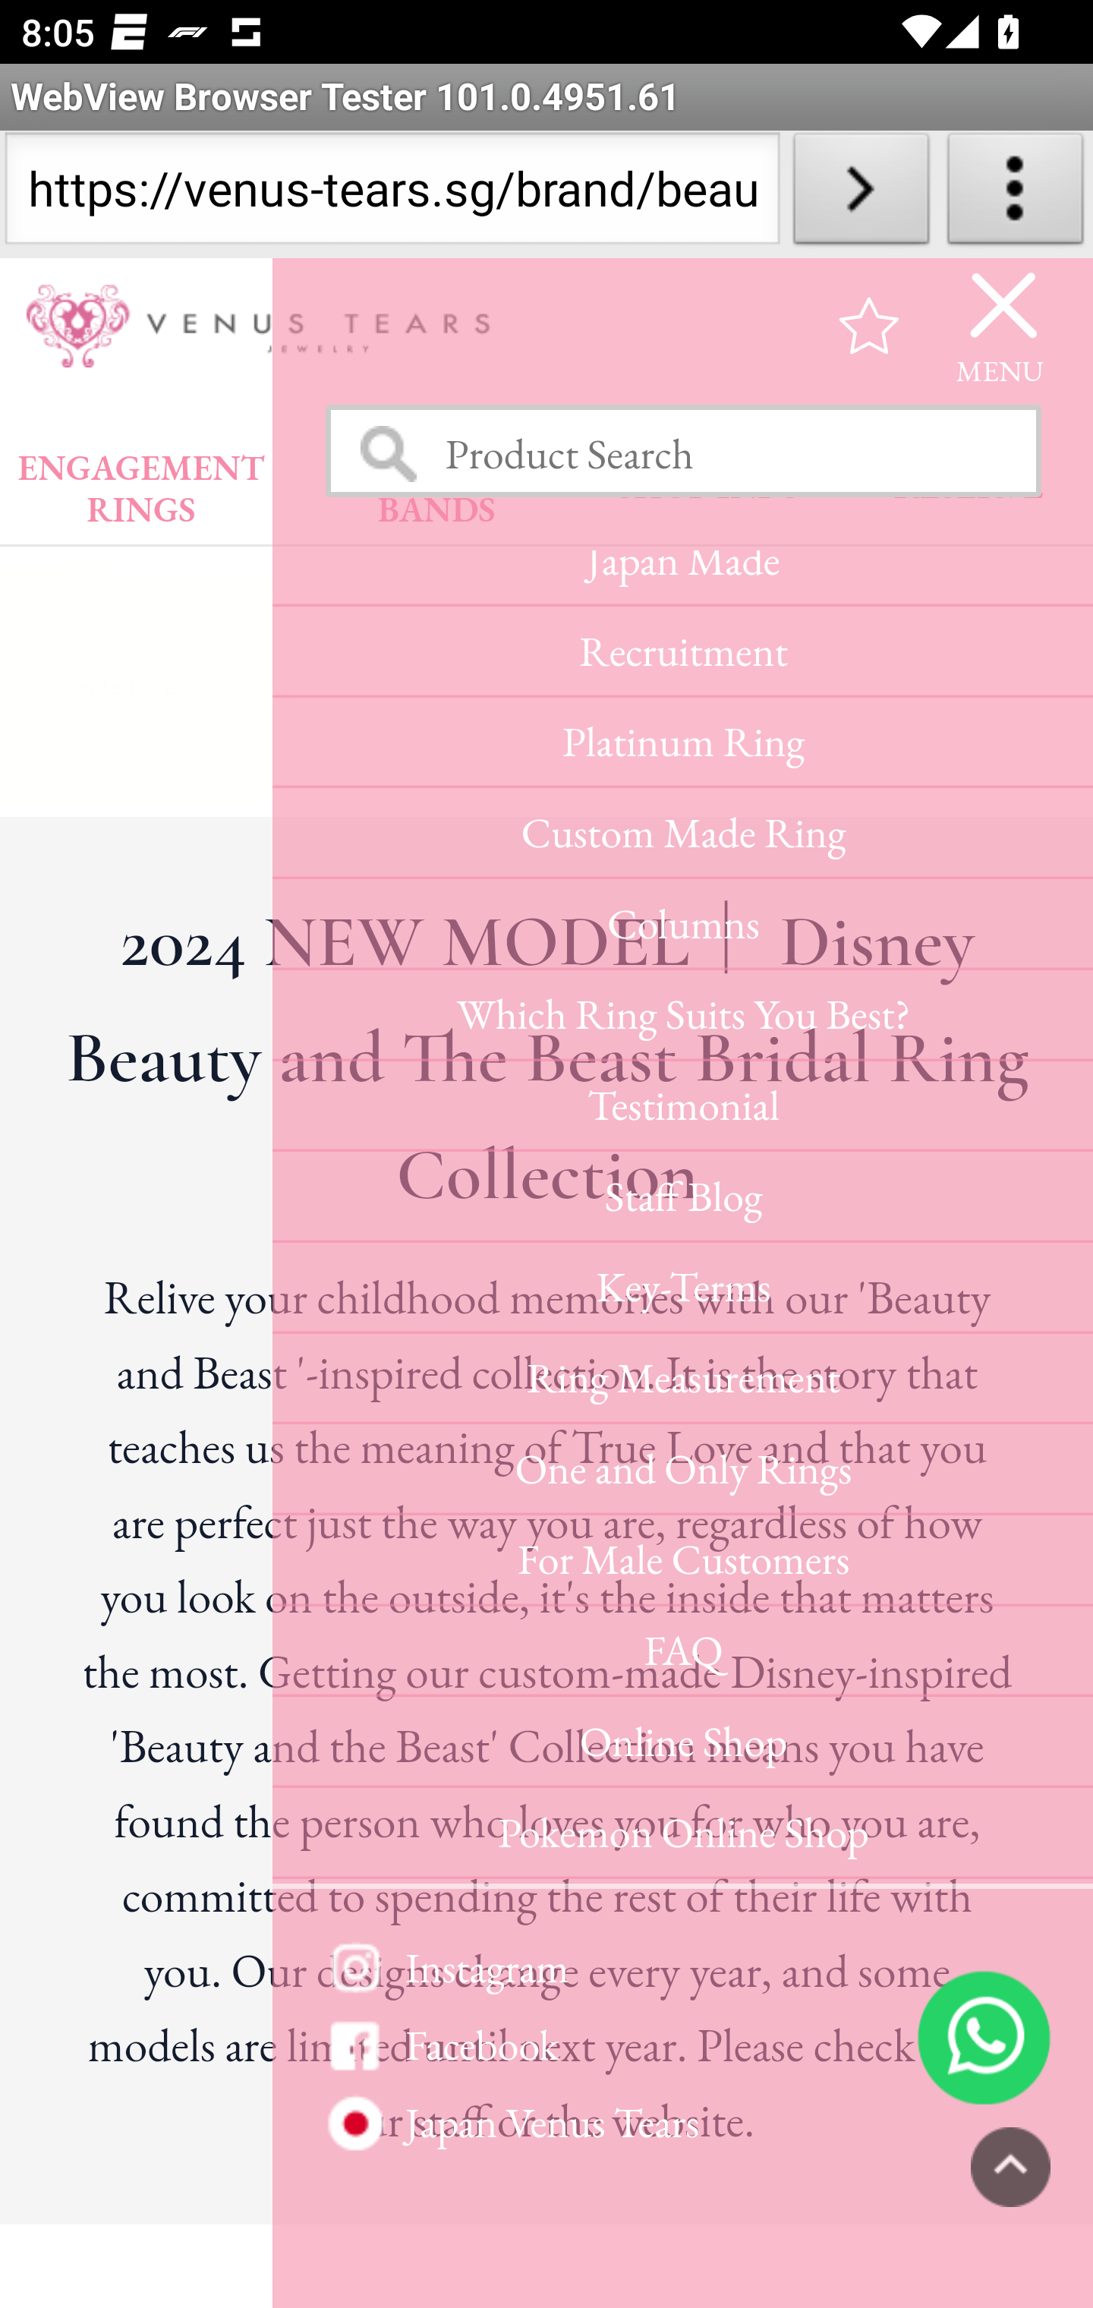 The height and width of the screenshot is (2308, 1093). Describe the element at coordinates (682, 746) in the screenshot. I see `Platinum Ring` at that location.